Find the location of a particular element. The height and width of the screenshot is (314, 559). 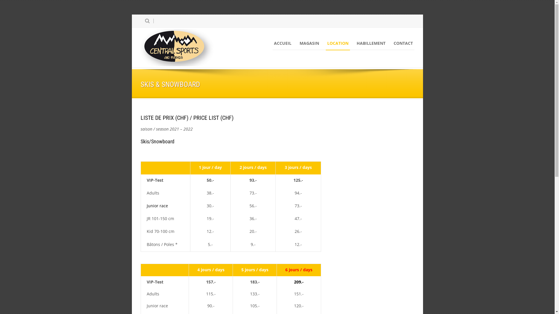

MAGASIN is located at coordinates (309, 43).